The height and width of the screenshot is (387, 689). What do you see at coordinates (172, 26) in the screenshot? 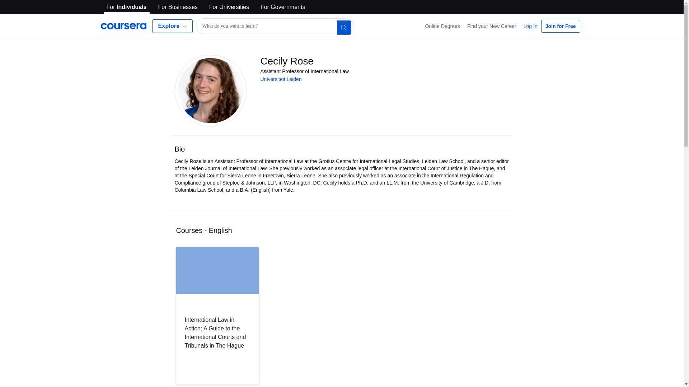
I see `Explore` at bounding box center [172, 26].